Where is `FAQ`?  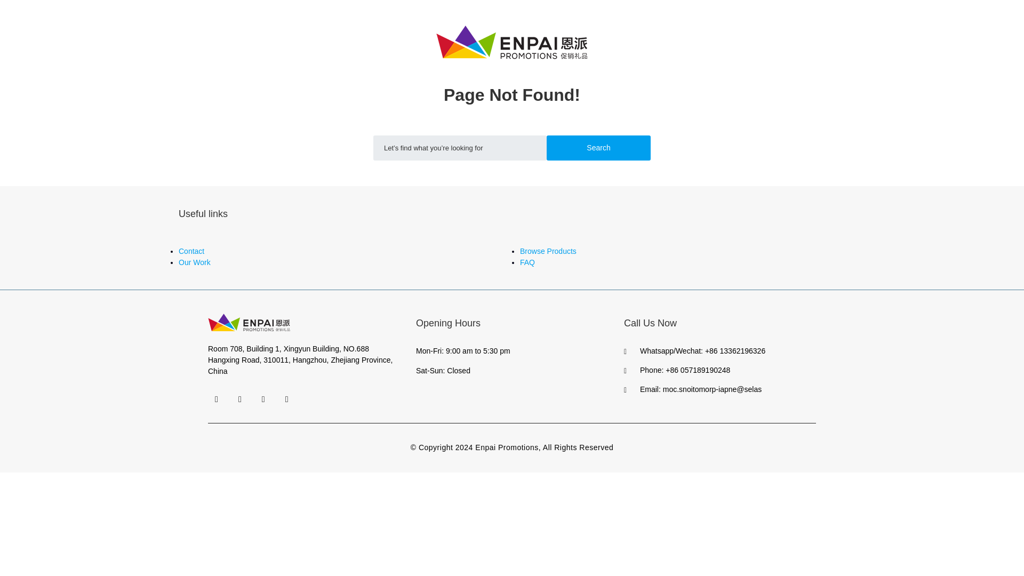 FAQ is located at coordinates (527, 262).